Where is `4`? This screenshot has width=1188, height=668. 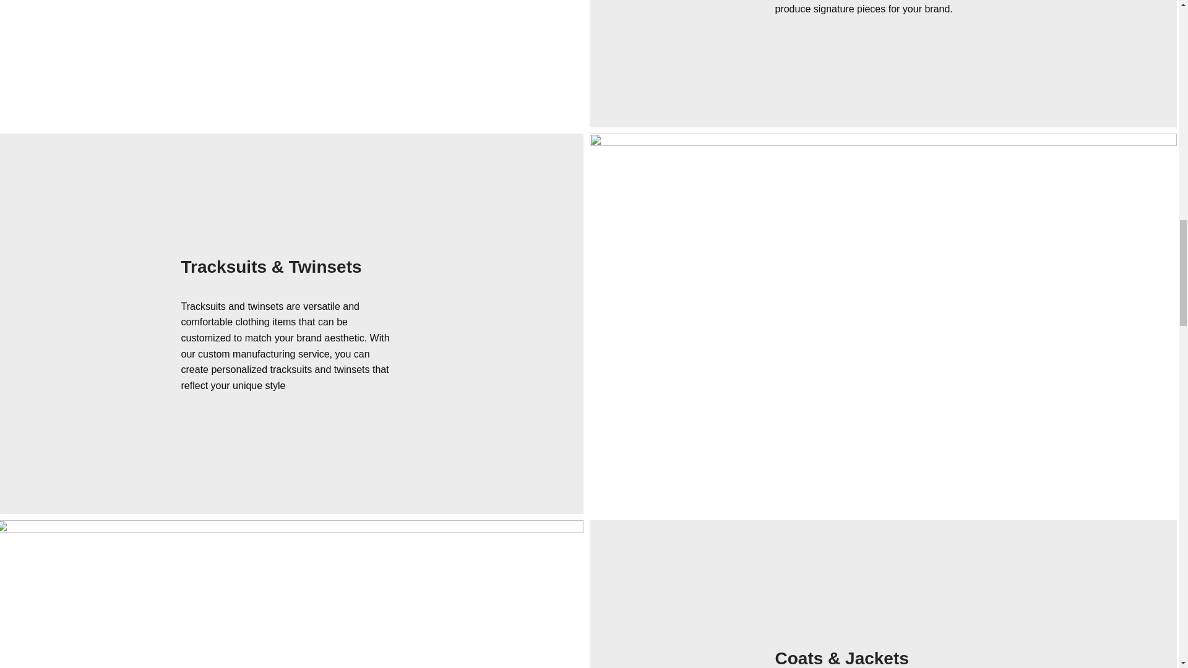 4 is located at coordinates (291, 594).